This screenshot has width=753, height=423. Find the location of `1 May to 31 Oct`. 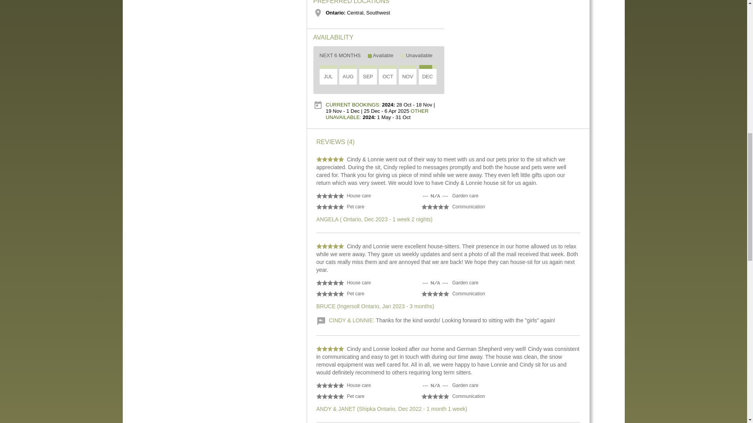

1 May to 31 Oct is located at coordinates (387, 67).